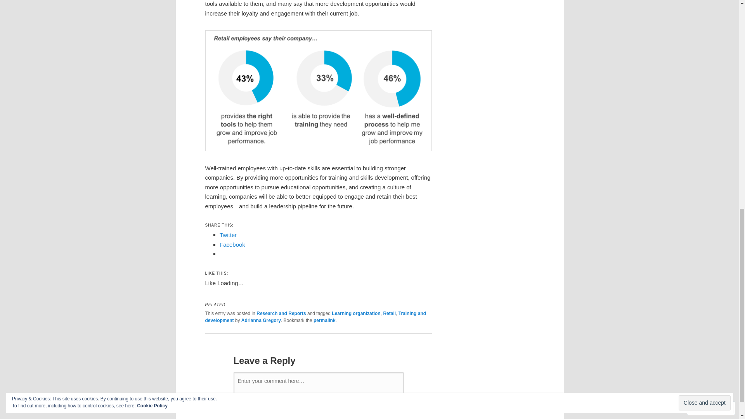 Image resolution: width=745 pixels, height=419 pixels. I want to click on Adrianna Gregory, so click(261, 320).